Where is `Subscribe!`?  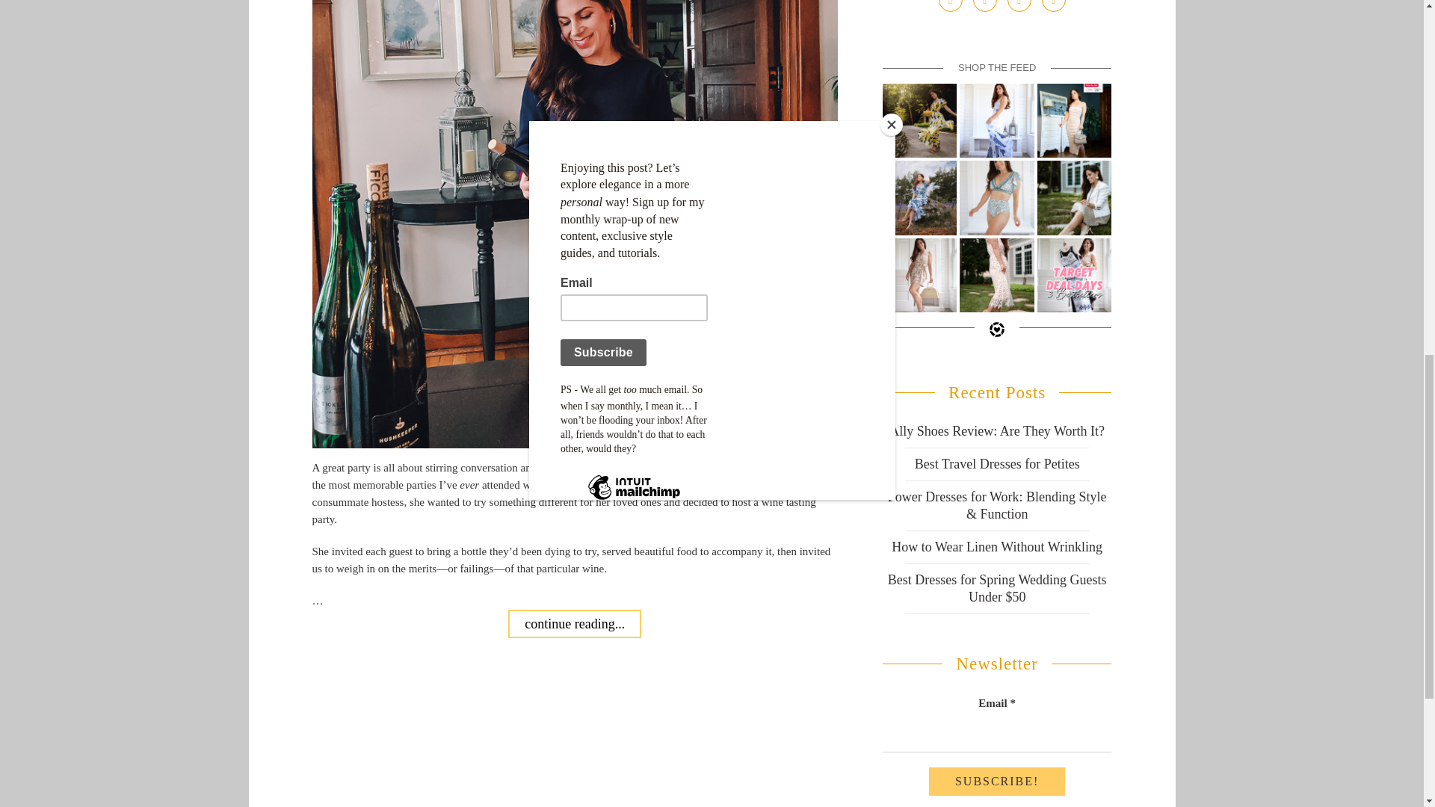
Subscribe! is located at coordinates (996, 782).